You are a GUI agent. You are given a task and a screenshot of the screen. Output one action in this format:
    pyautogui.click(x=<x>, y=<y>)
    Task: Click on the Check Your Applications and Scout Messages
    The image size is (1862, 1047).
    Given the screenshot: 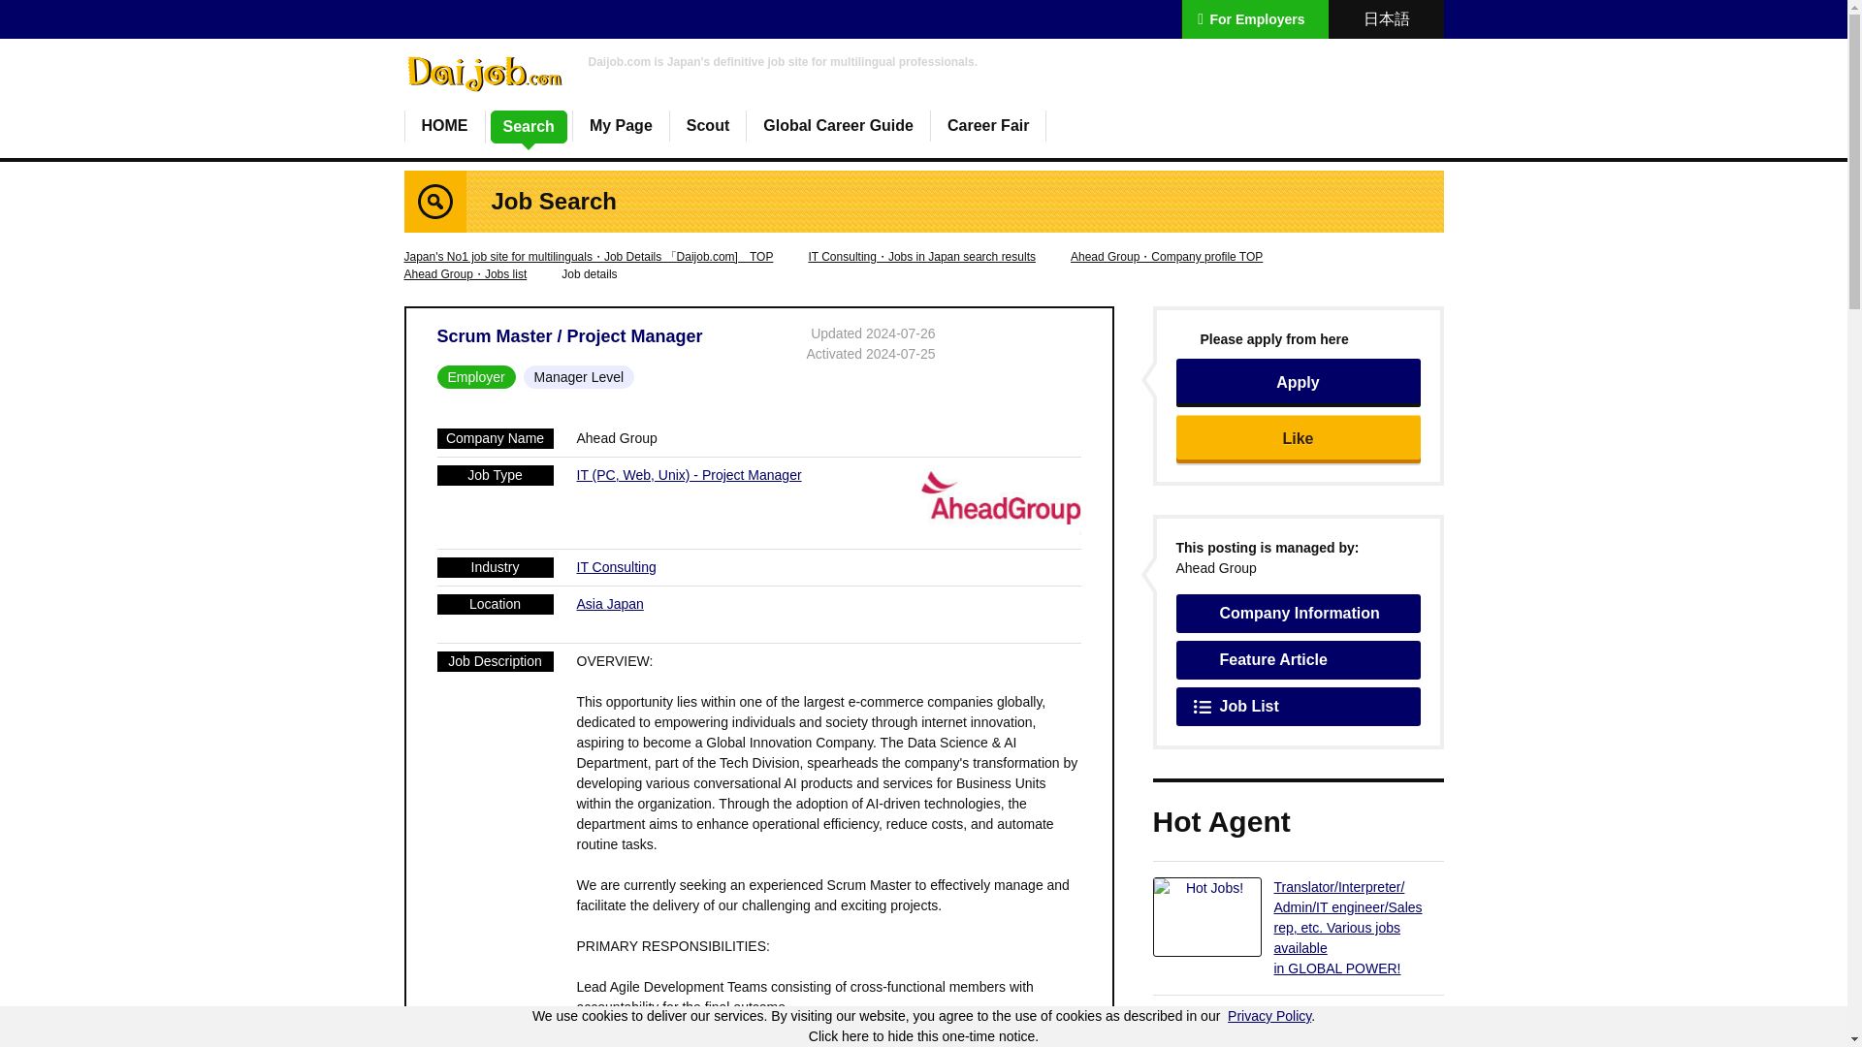 What is the action you would take?
    pyautogui.click(x=621, y=126)
    